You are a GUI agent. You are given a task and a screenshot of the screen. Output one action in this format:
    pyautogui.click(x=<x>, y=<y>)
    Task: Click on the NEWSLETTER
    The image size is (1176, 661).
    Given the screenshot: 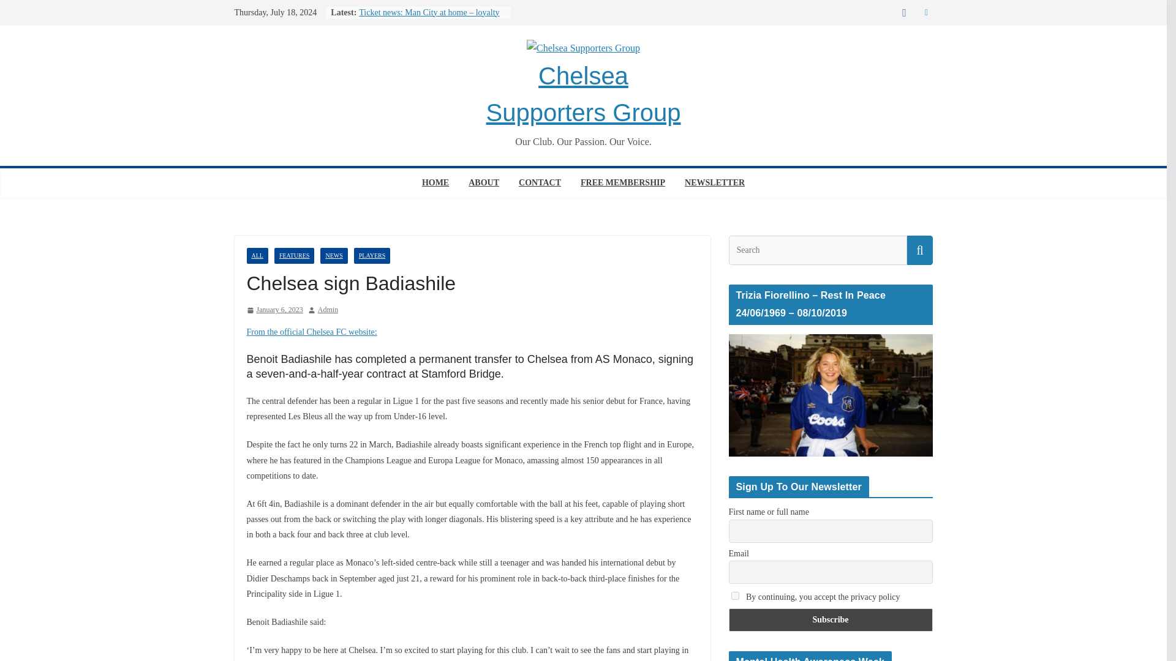 What is the action you would take?
    pyautogui.click(x=714, y=184)
    